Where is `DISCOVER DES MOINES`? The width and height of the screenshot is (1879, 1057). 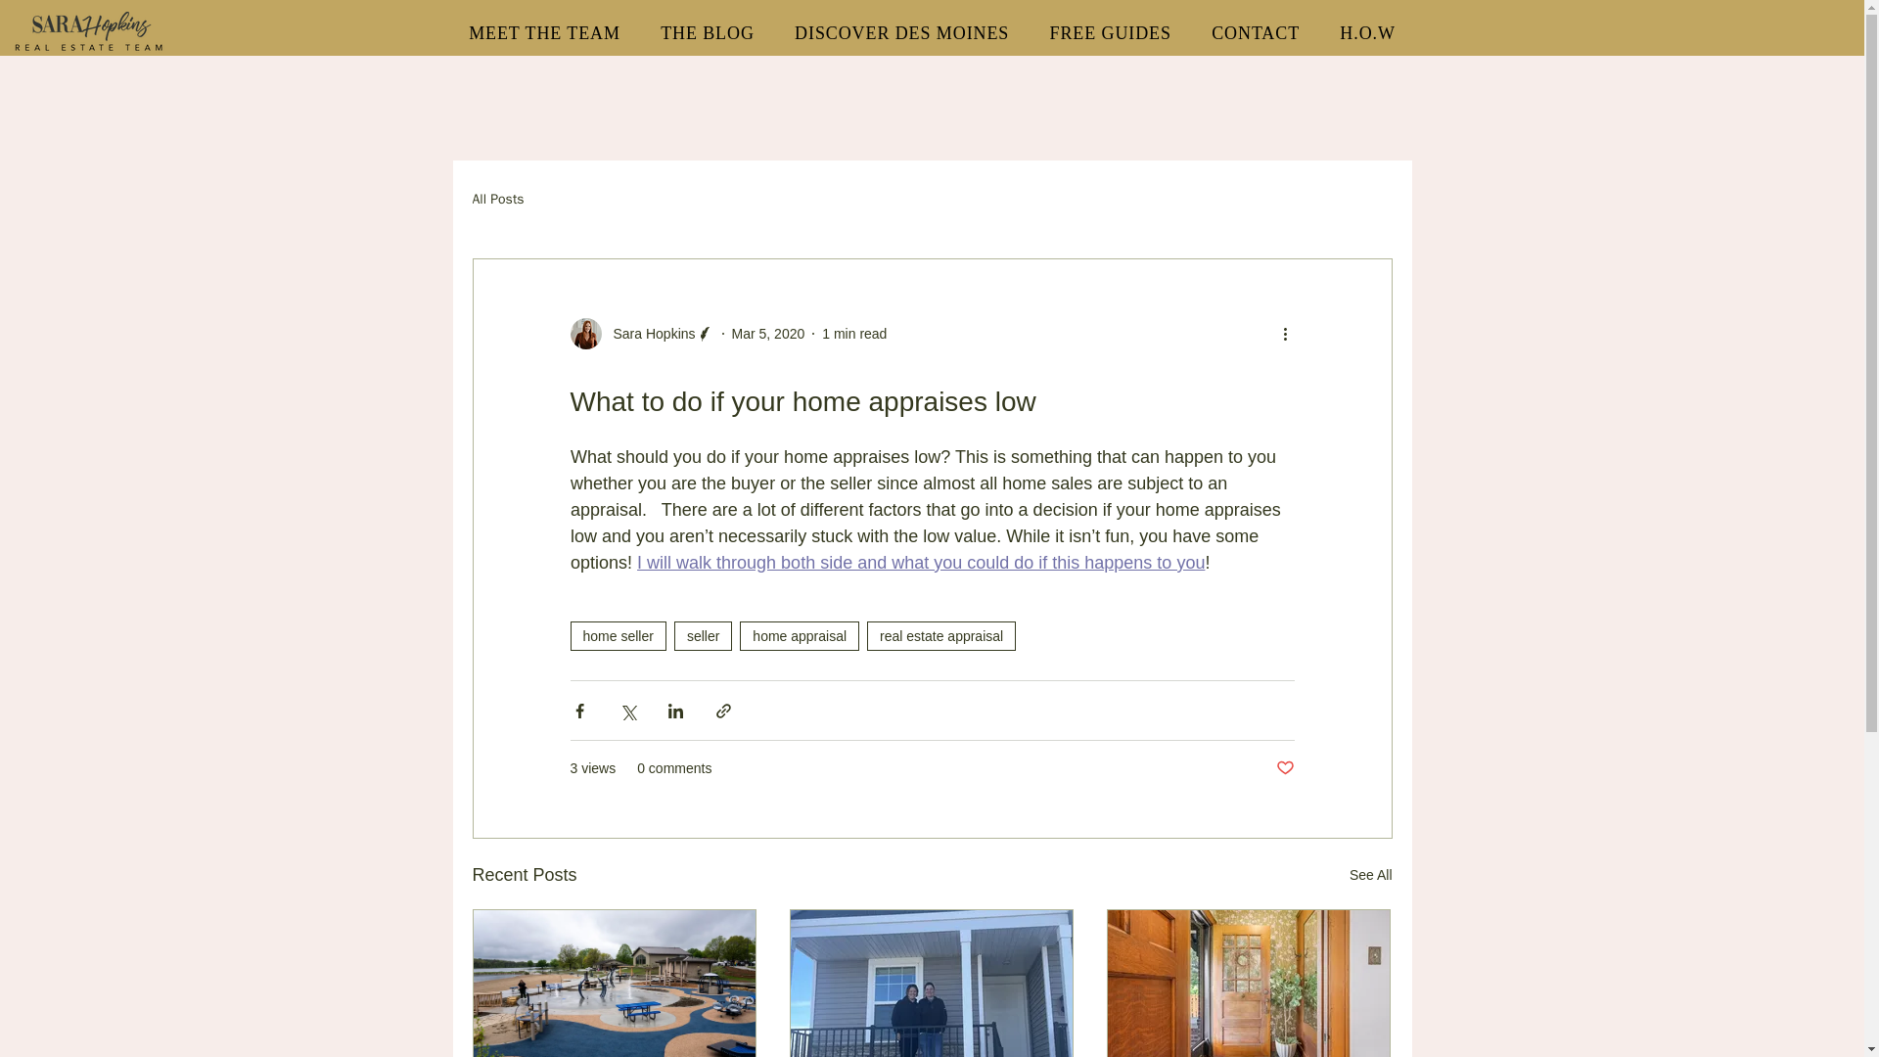
DISCOVER DES MOINES is located at coordinates (900, 33).